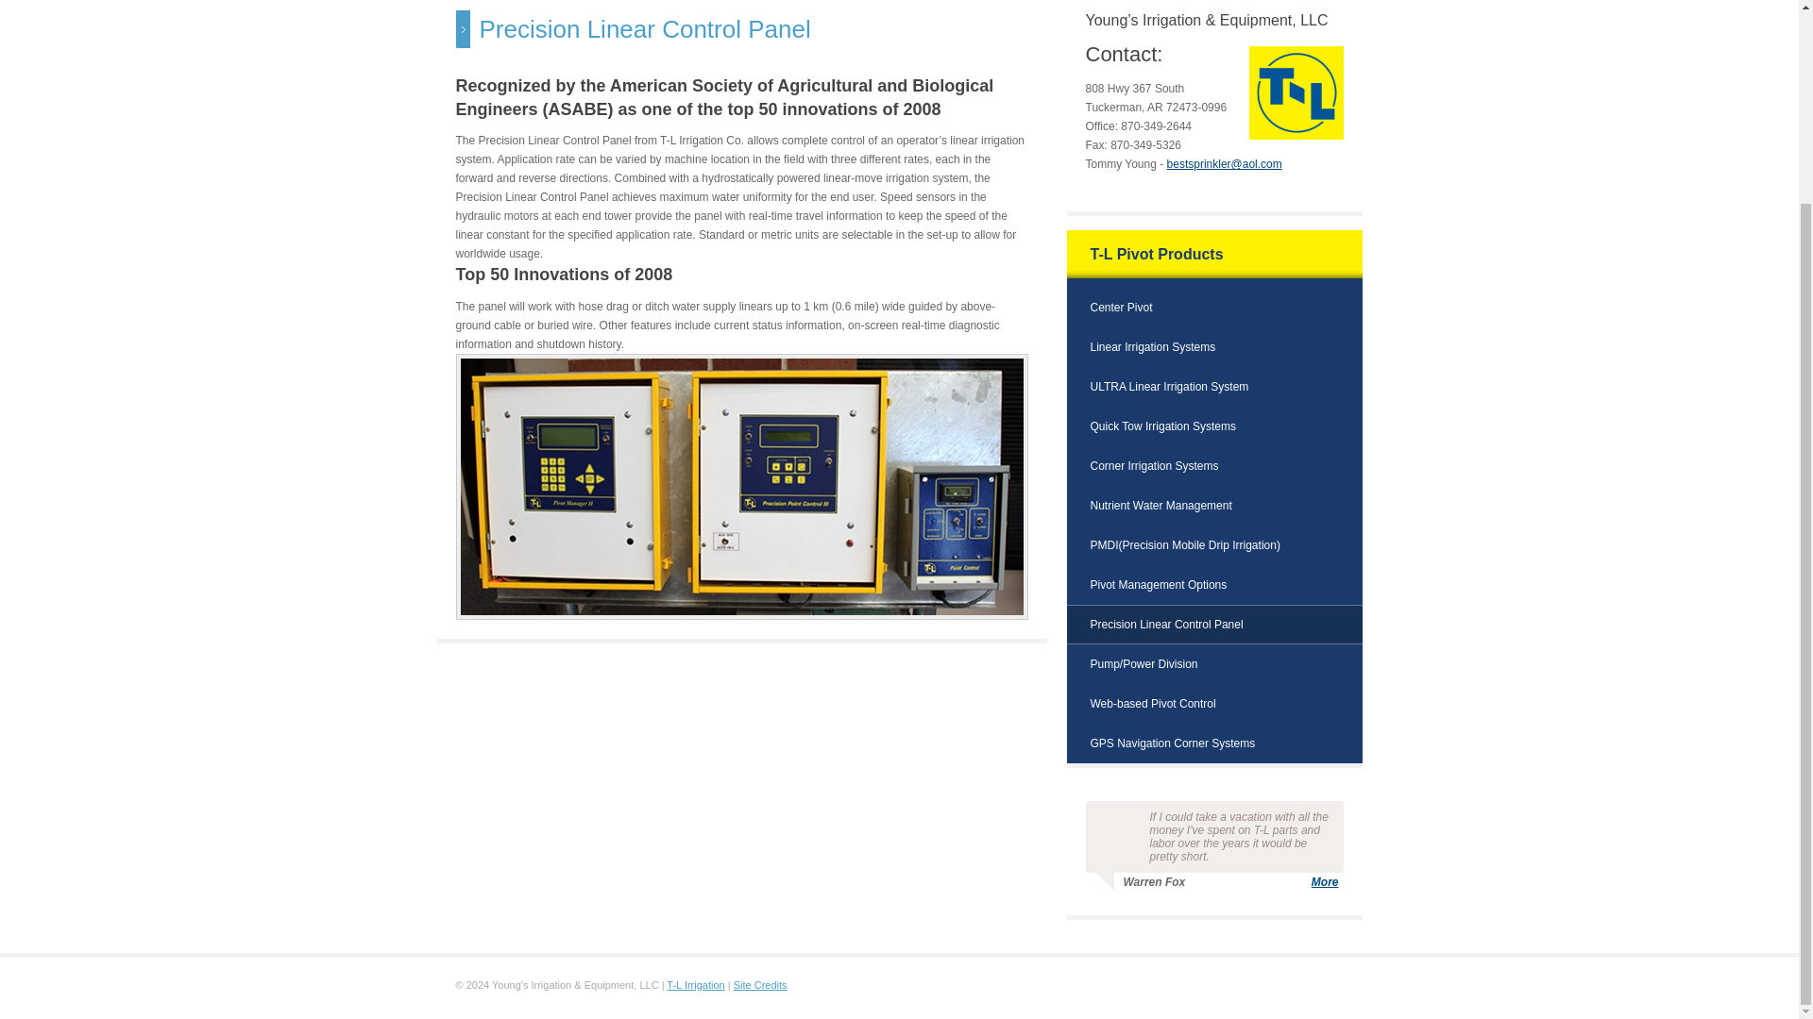 The width and height of the screenshot is (1813, 1019). Describe the element at coordinates (1152, 352) in the screenshot. I see `Linear Irrigation Systems` at that location.